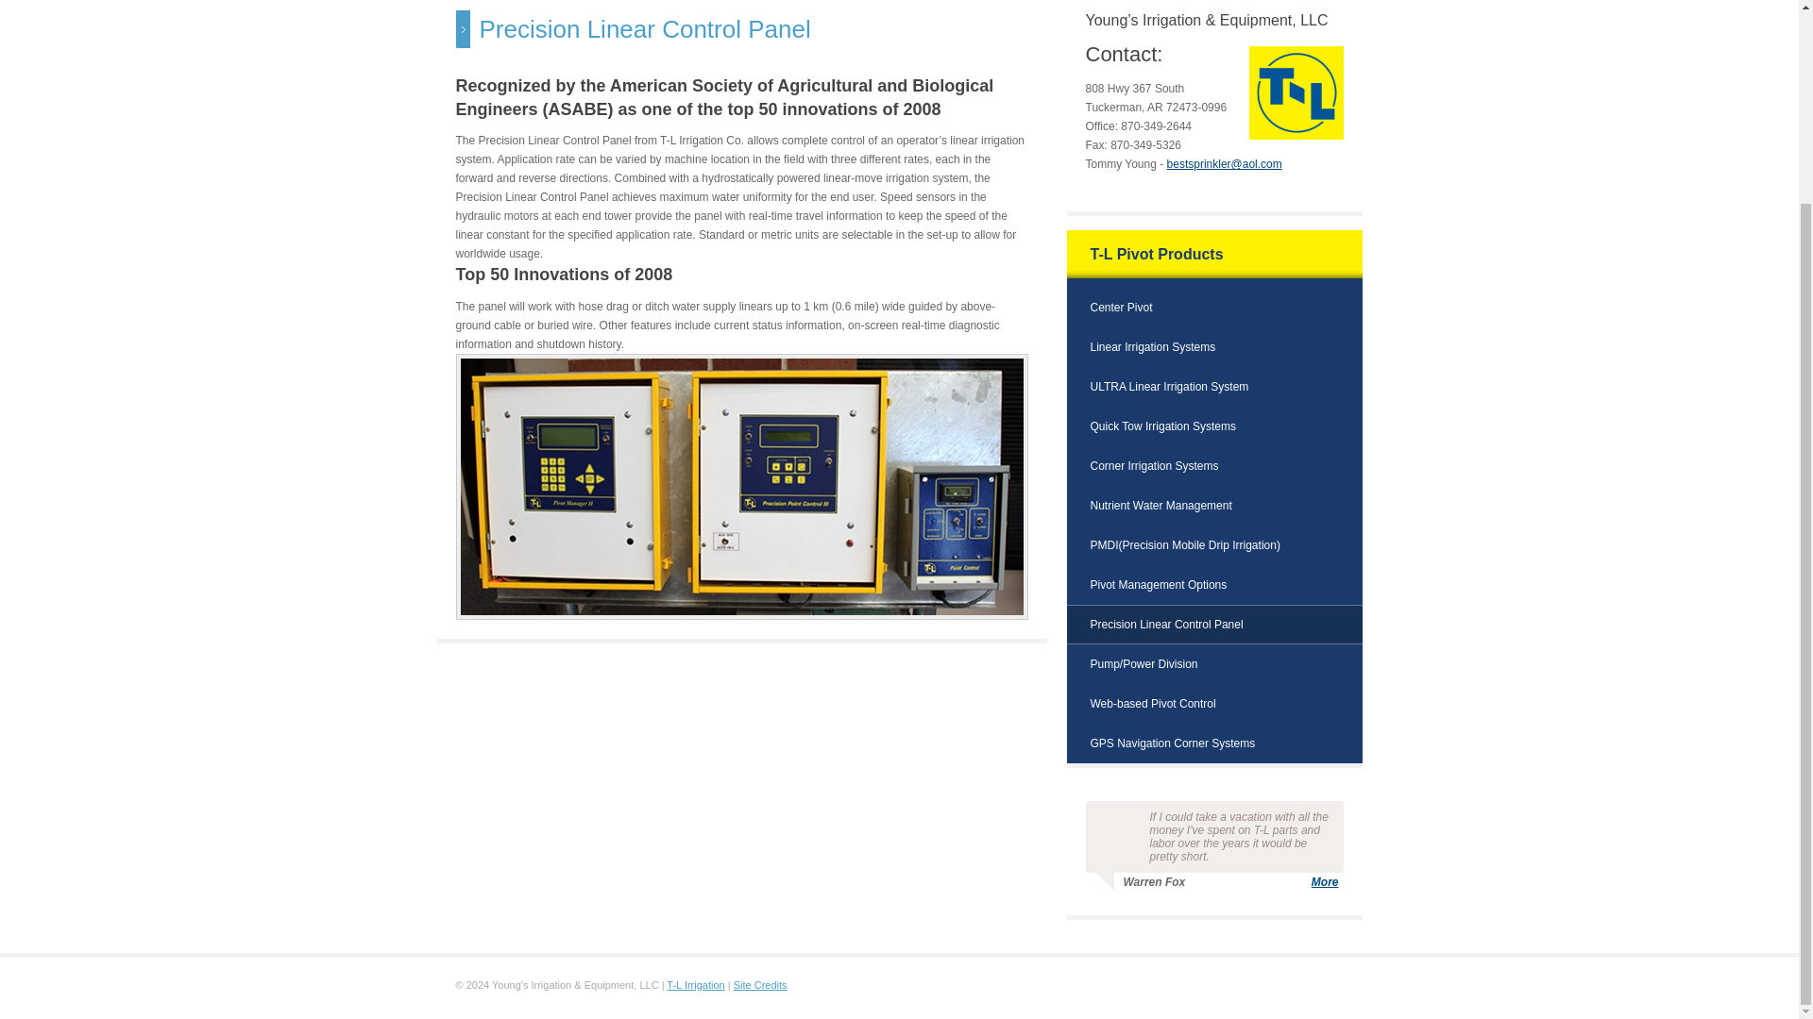 The width and height of the screenshot is (1813, 1019). Describe the element at coordinates (1152, 352) in the screenshot. I see `Linear Irrigation Systems` at that location.